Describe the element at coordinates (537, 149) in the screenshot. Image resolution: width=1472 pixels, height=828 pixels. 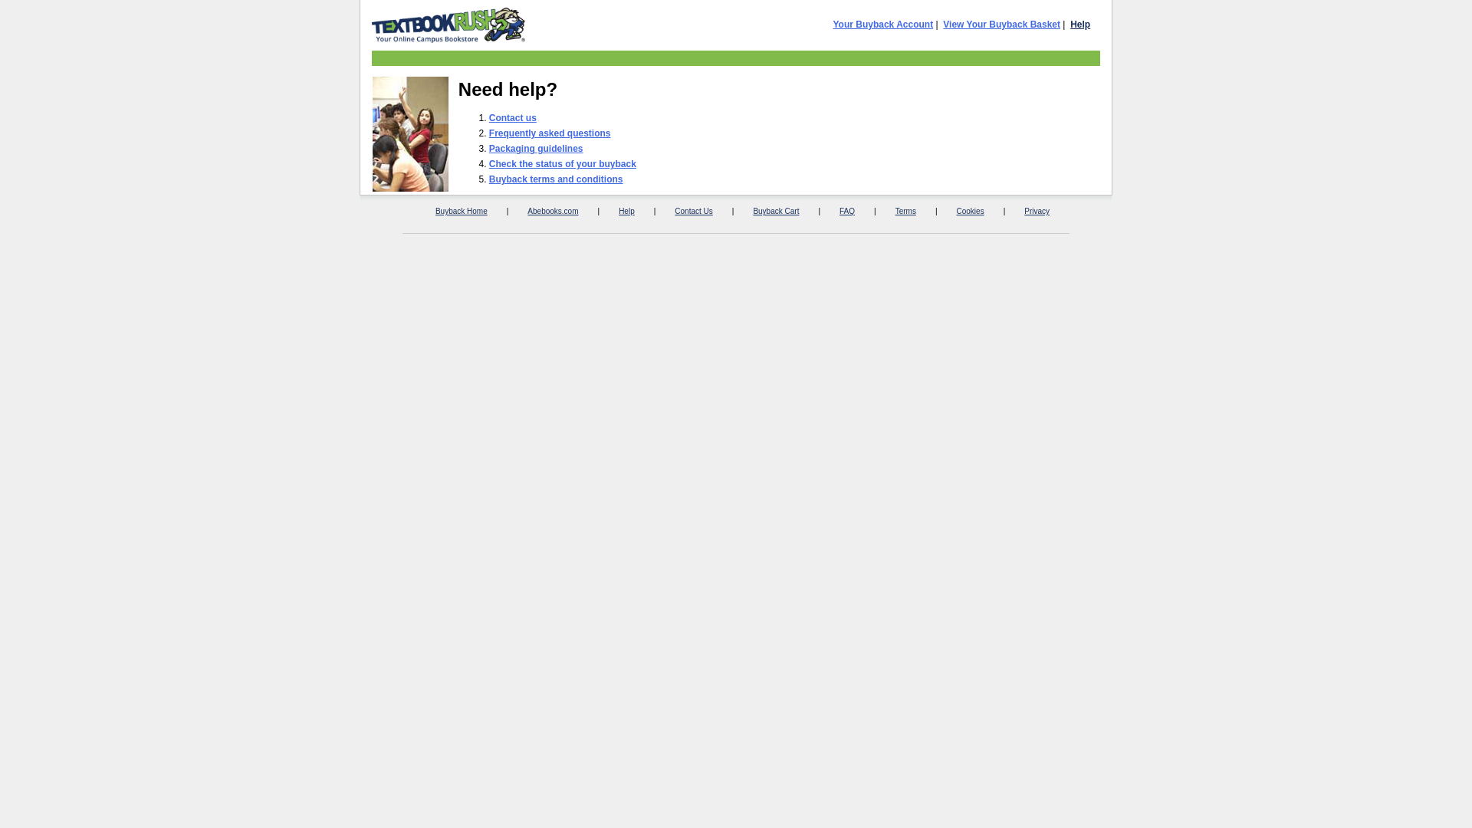
I see `Packaging guidelines` at that location.